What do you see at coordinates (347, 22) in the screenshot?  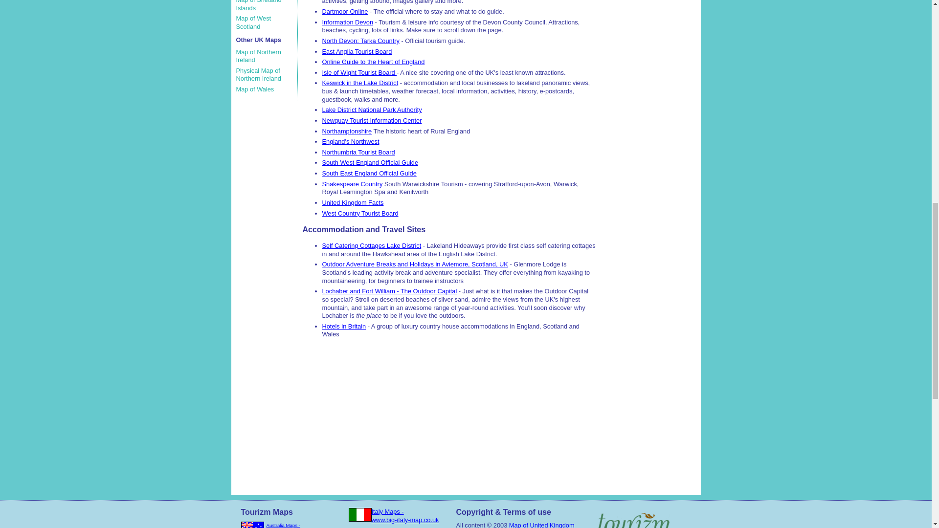 I see `Information Devon` at bounding box center [347, 22].